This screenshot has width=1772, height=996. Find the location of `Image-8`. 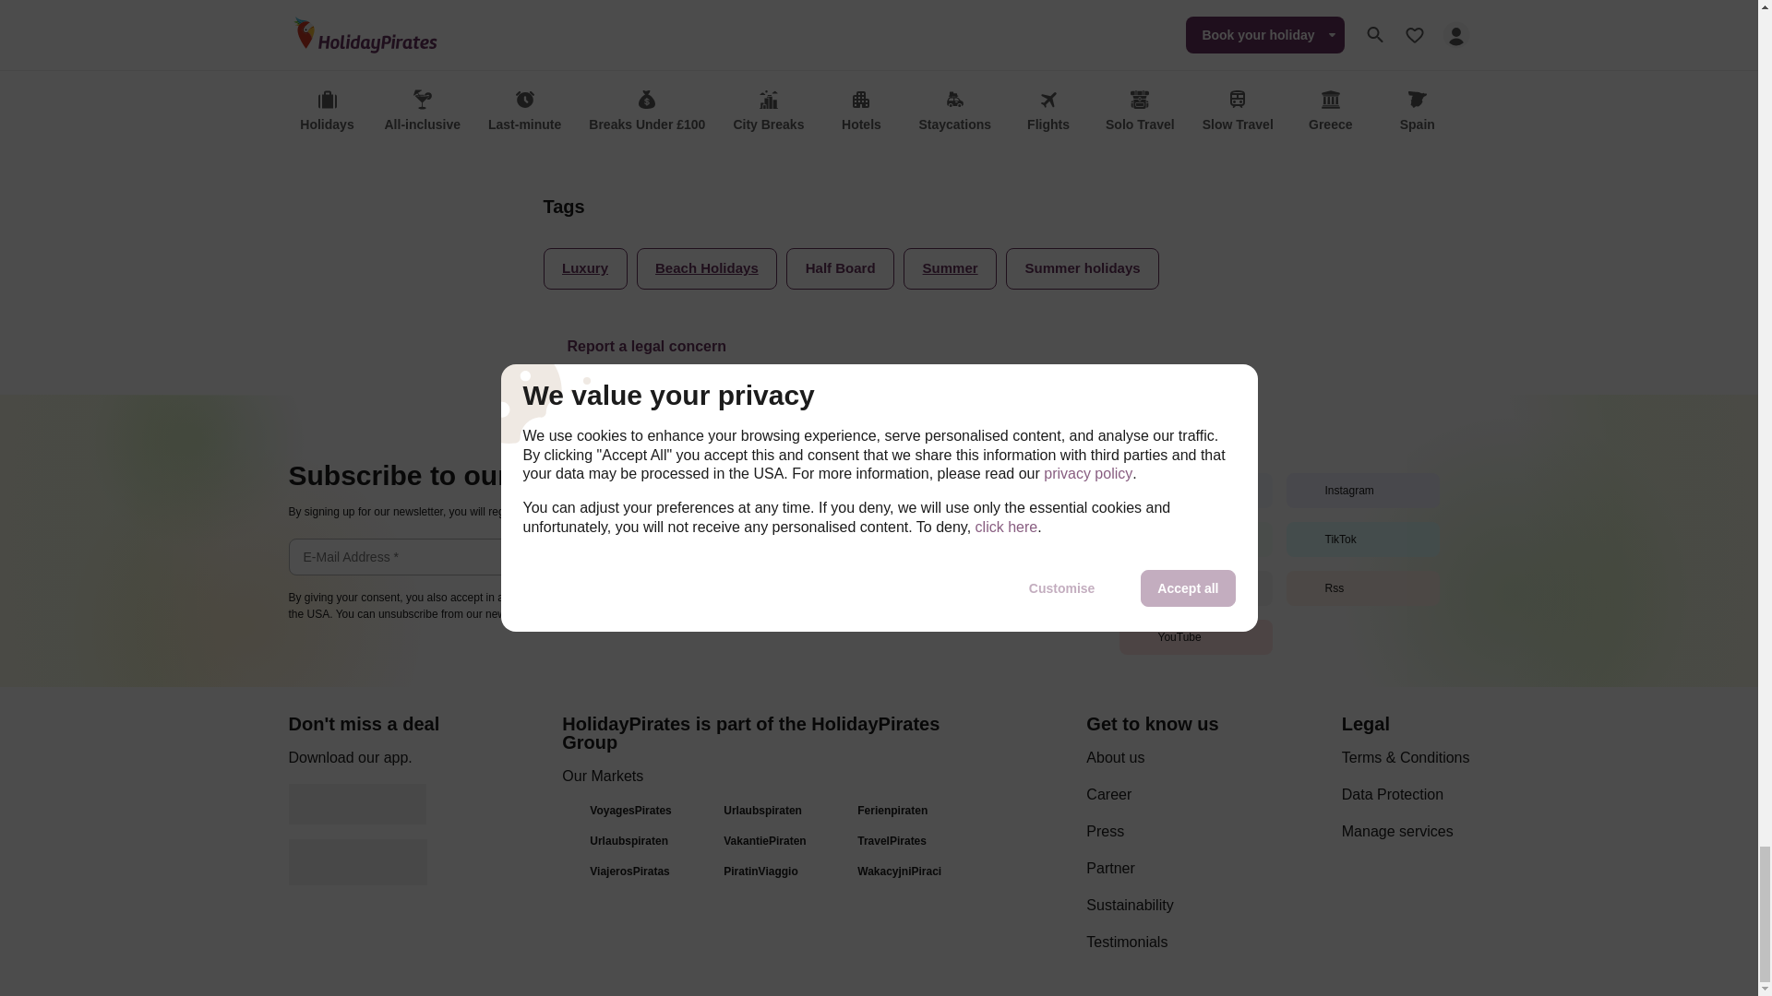

Image-8 is located at coordinates (934, 112).